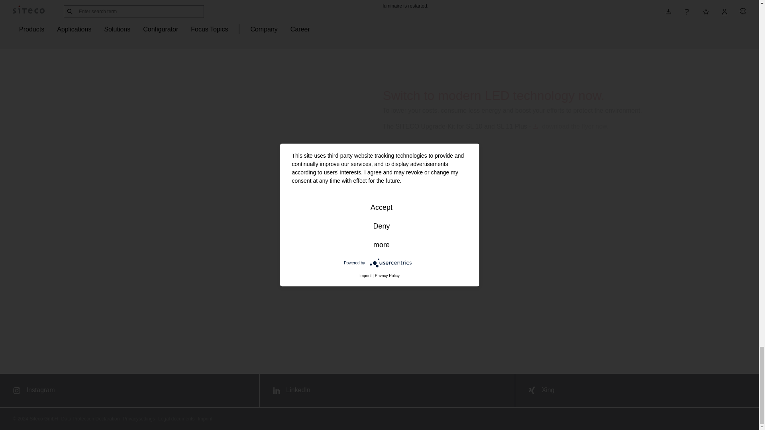 The width and height of the screenshot is (765, 430). Describe the element at coordinates (571, 127) in the screenshot. I see `Datei herunterladen` at that location.